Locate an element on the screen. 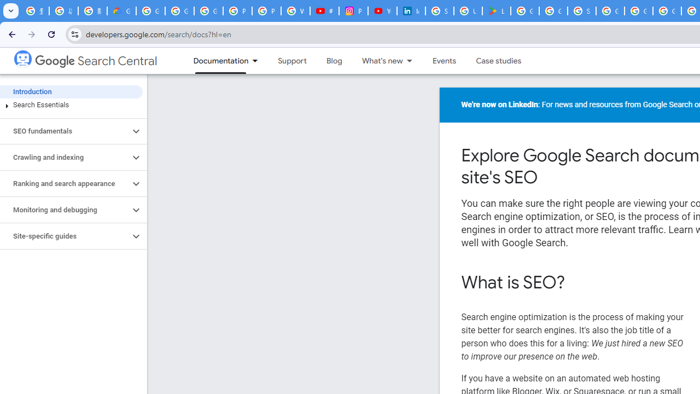  Site-specific guides is located at coordinates (65, 236).